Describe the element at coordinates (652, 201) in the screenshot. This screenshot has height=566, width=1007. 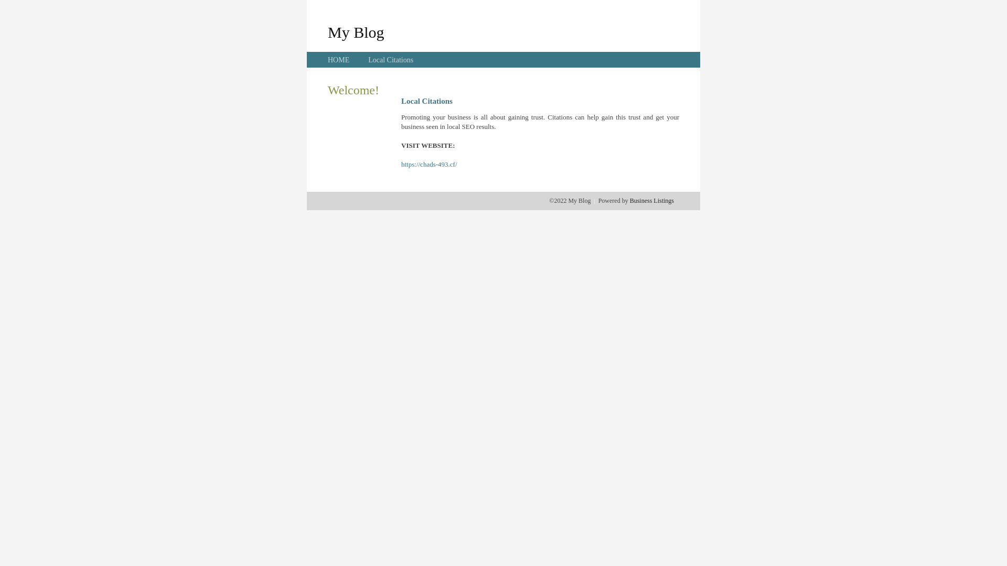
I see `Business Listings` at that location.